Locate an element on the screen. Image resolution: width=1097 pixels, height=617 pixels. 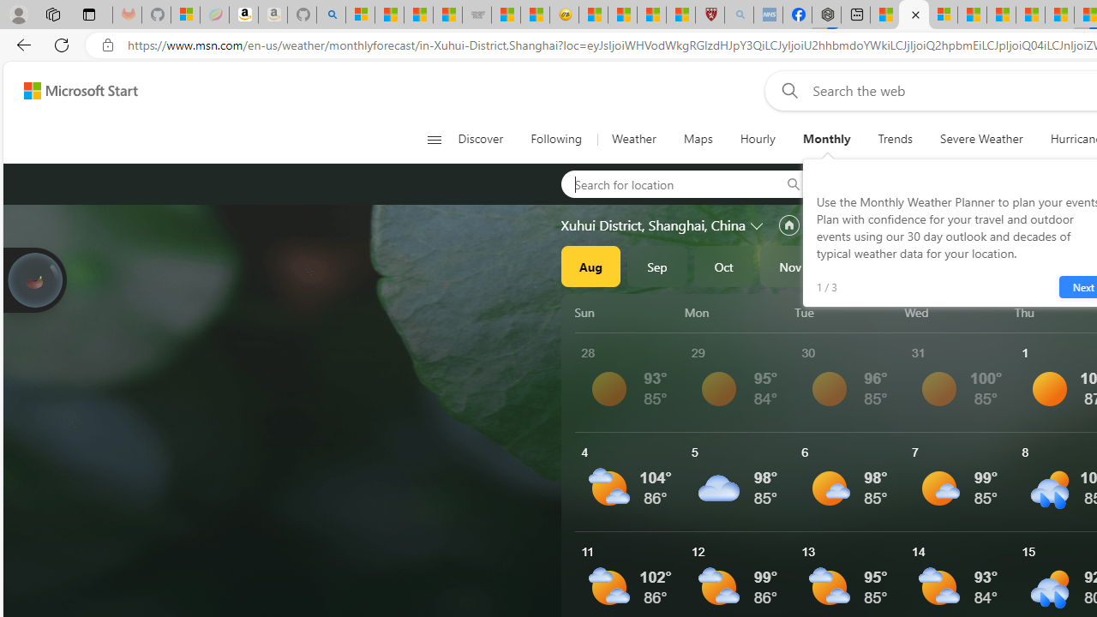
Sun is located at coordinates (626, 312).